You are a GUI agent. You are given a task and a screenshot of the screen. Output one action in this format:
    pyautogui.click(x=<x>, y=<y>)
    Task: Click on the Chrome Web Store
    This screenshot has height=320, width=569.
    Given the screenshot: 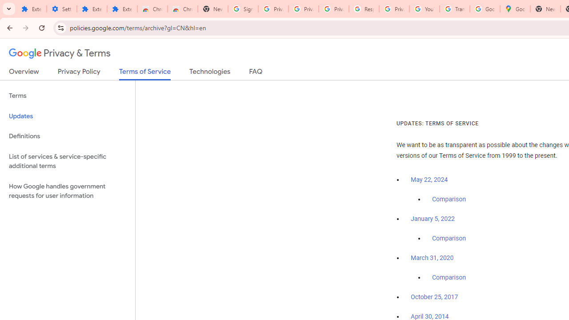 What is the action you would take?
    pyautogui.click(x=152, y=9)
    